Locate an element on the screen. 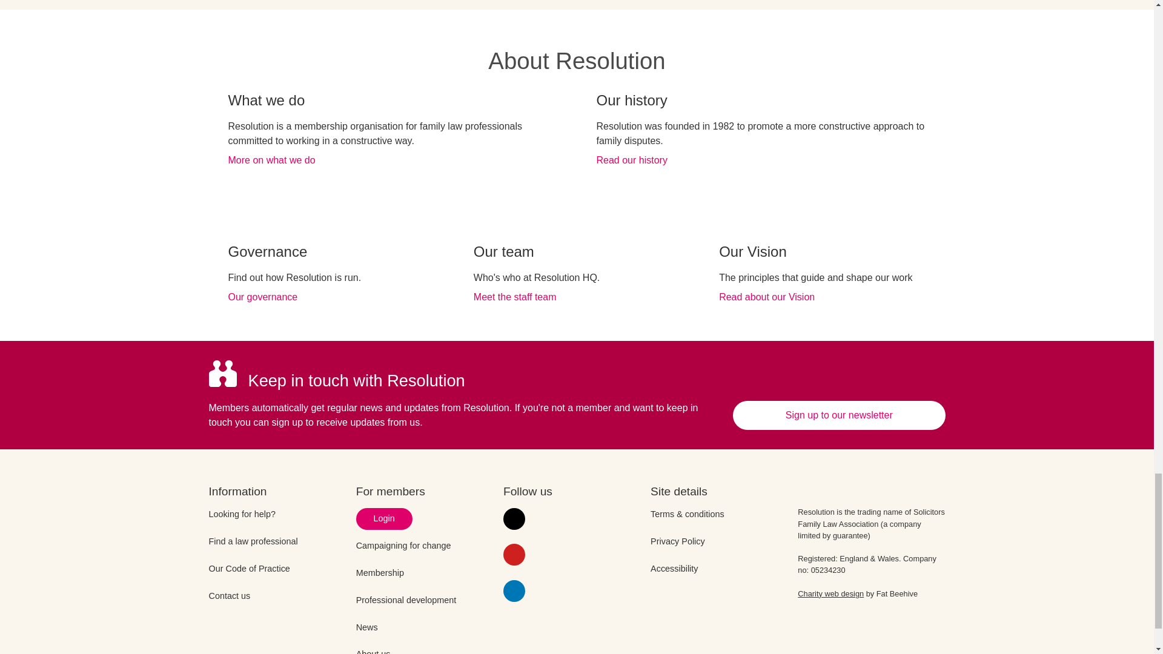  Youtube is located at coordinates (514, 555).